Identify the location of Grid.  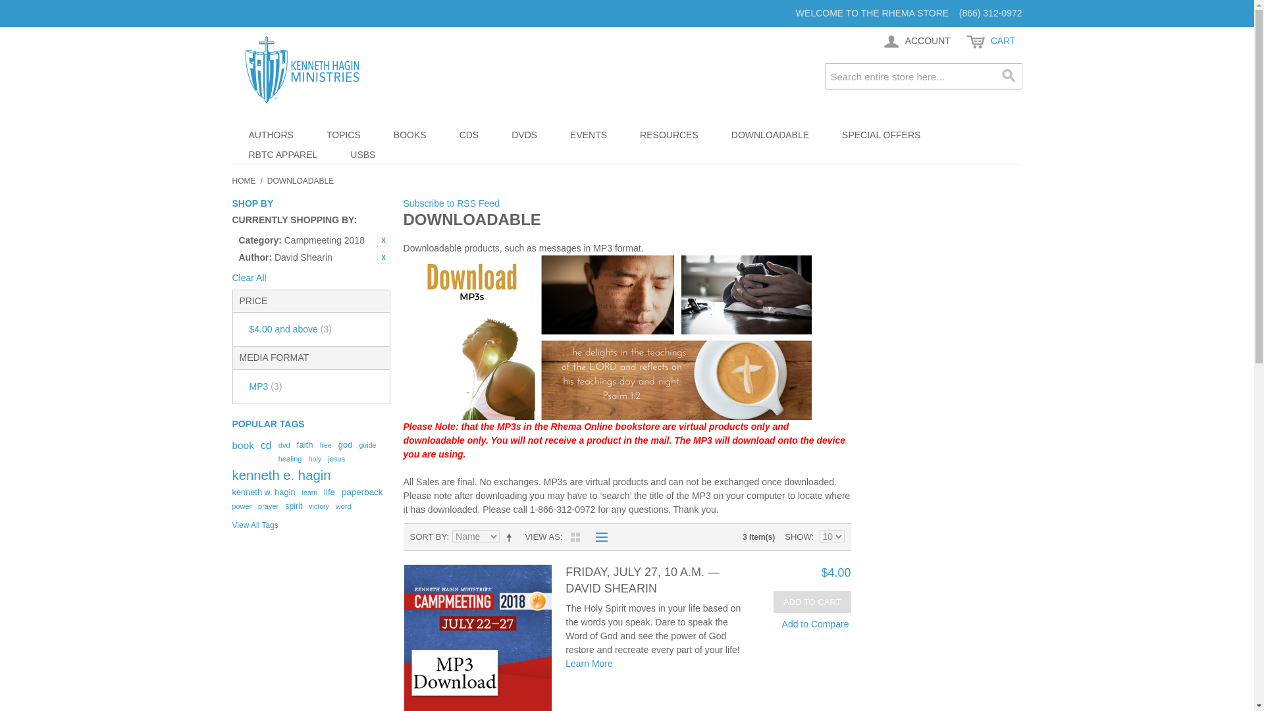
(575, 537).